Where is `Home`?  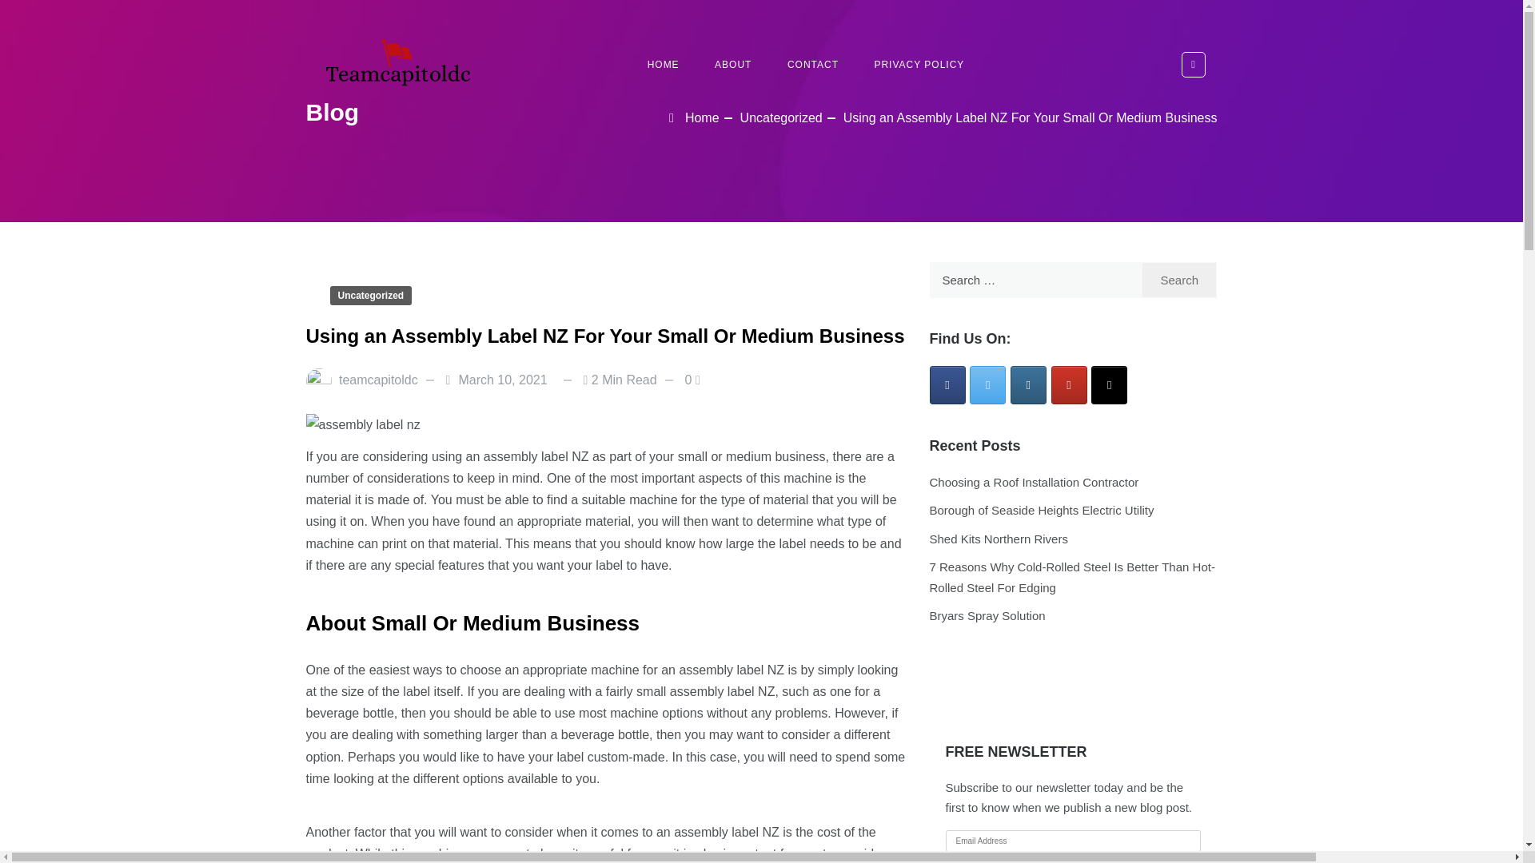
Home is located at coordinates (694, 117).